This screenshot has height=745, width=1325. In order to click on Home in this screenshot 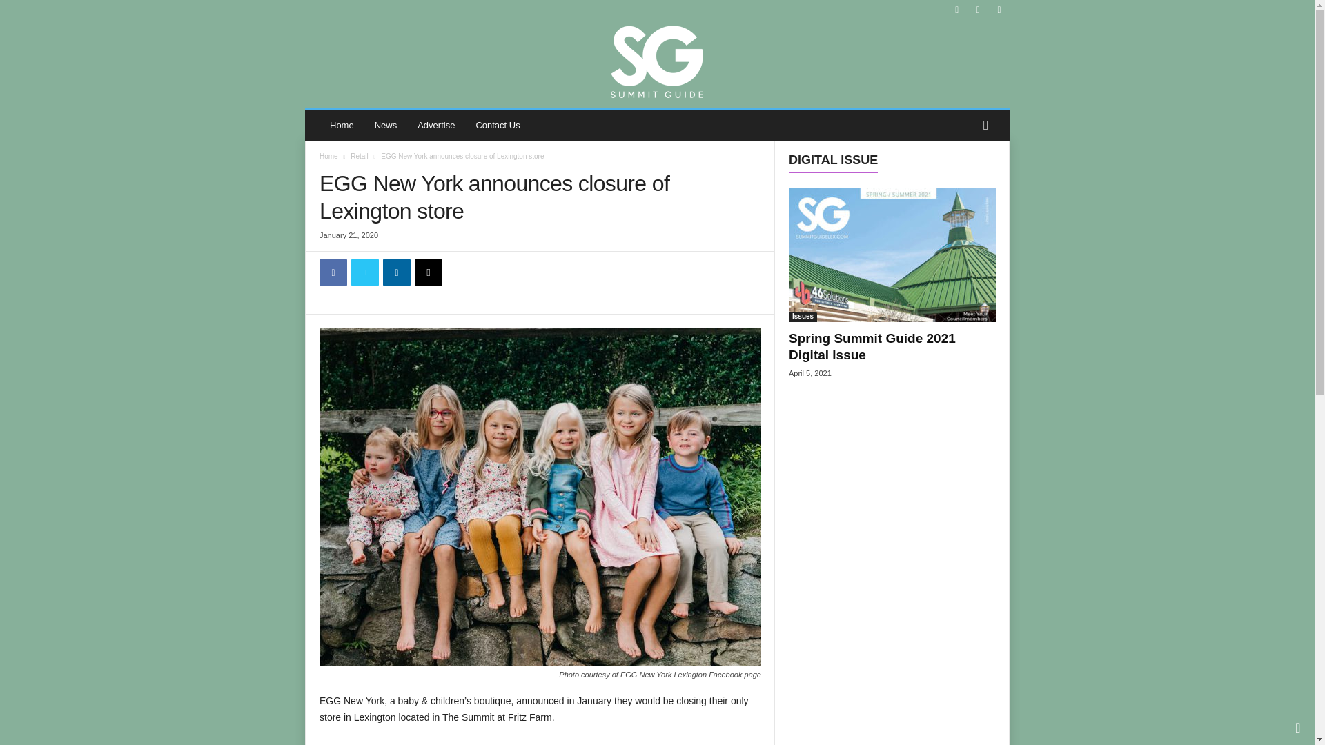, I will do `click(342, 126)`.